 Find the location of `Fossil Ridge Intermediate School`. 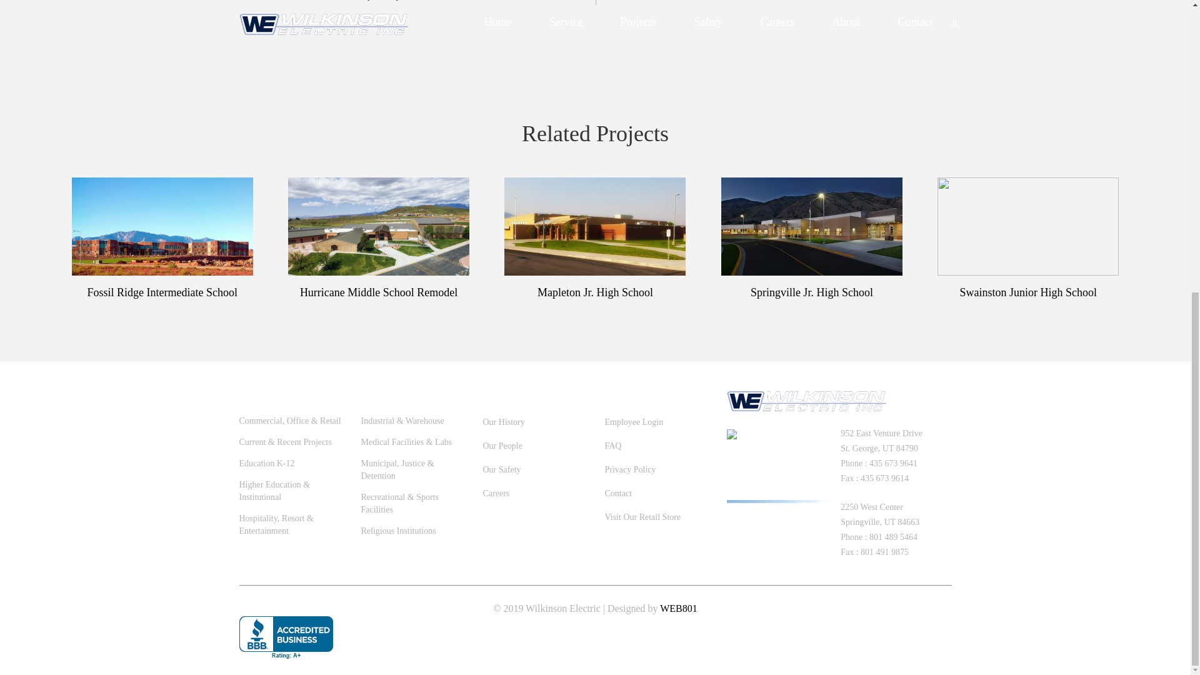

Fossil Ridge Intermediate School is located at coordinates (162, 293).